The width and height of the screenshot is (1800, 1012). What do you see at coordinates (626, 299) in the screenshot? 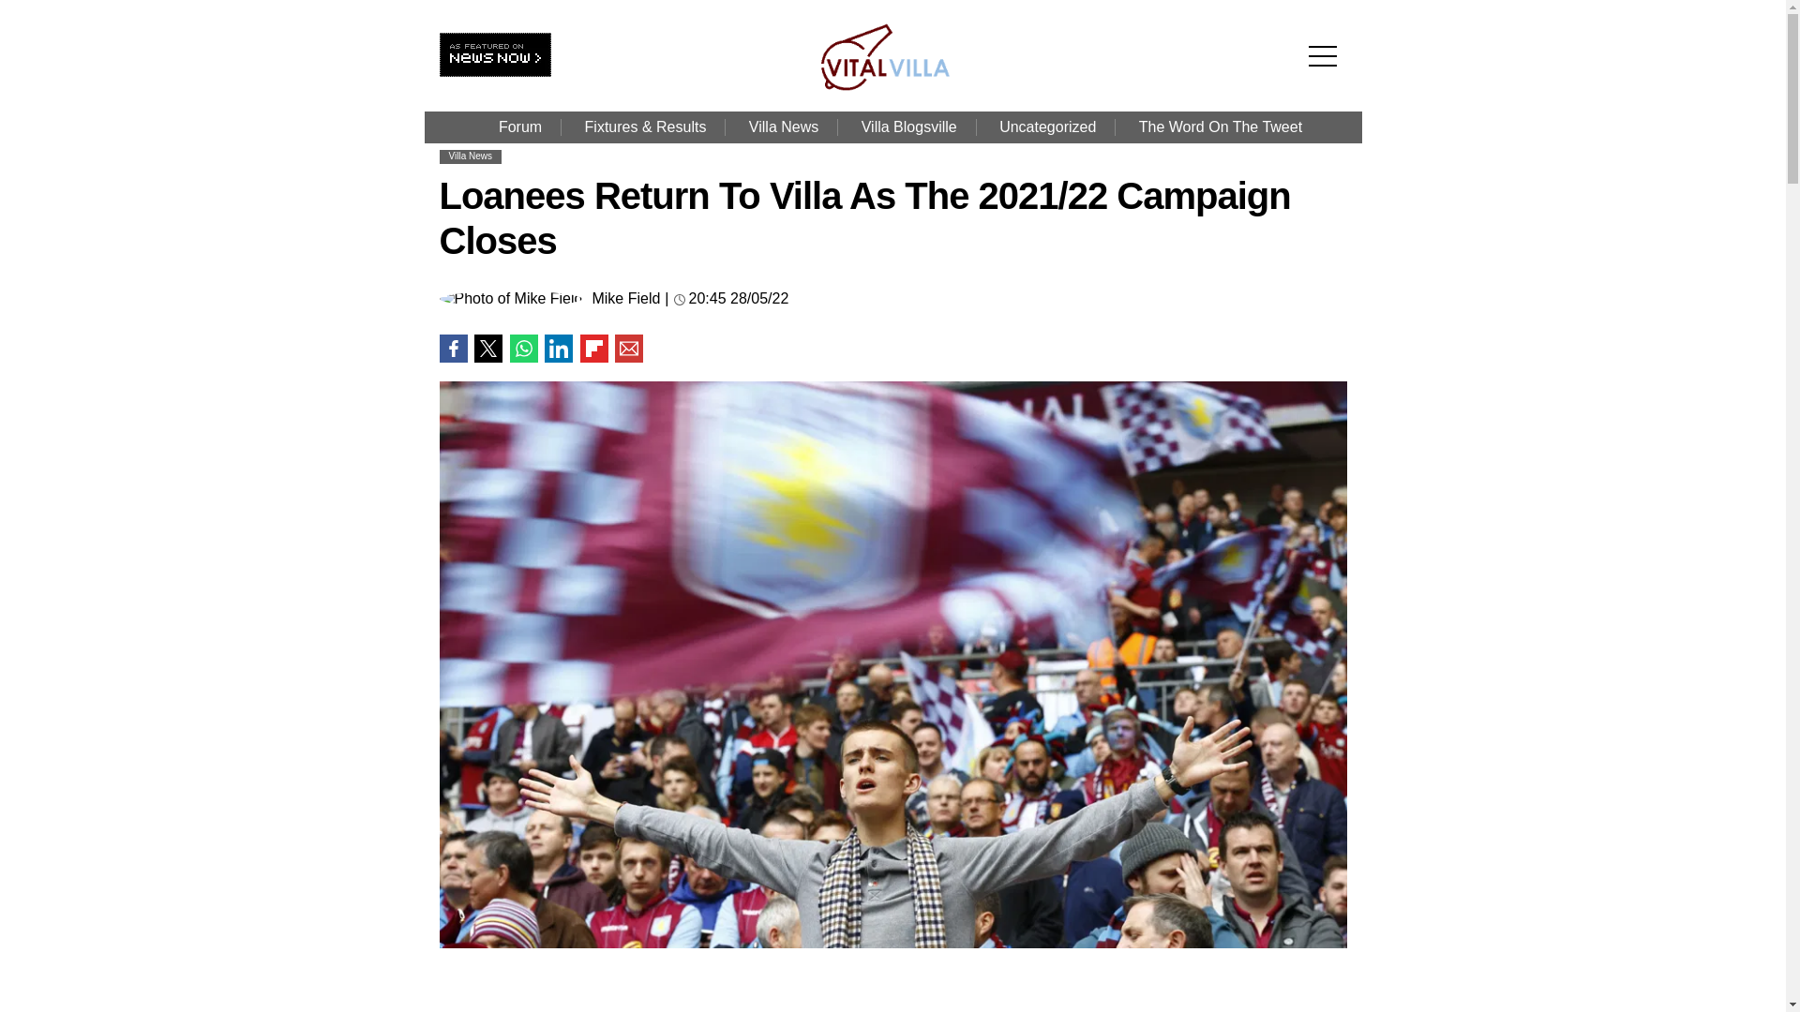
I see `Mike Field` at bounding box center [626, 299].